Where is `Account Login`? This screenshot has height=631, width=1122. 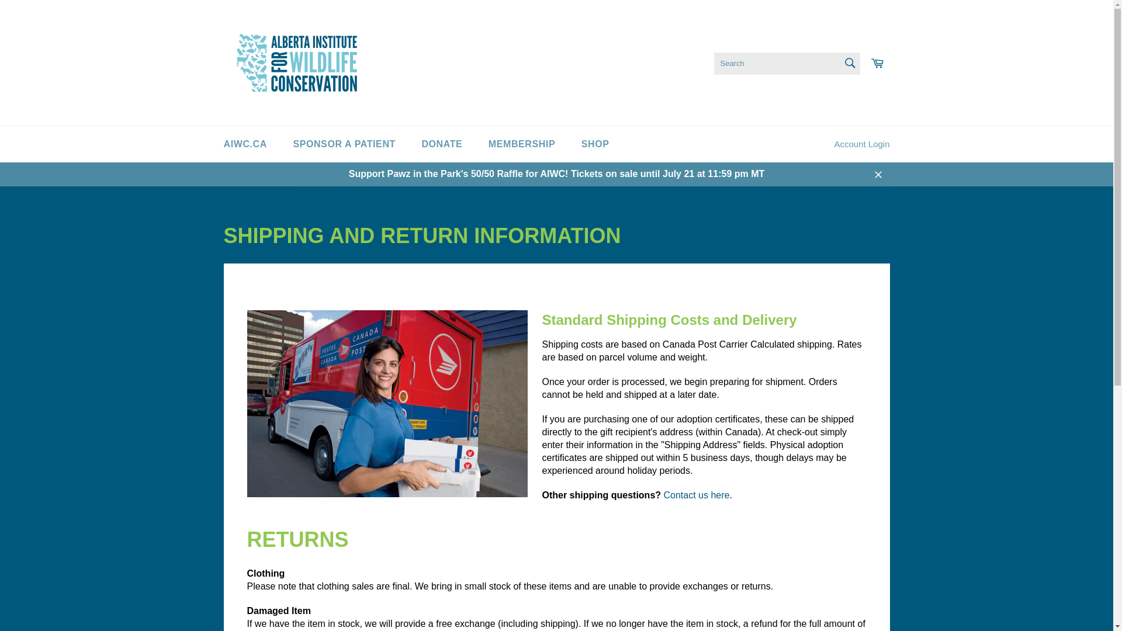
Account Login is located at coordinates (861, 144).